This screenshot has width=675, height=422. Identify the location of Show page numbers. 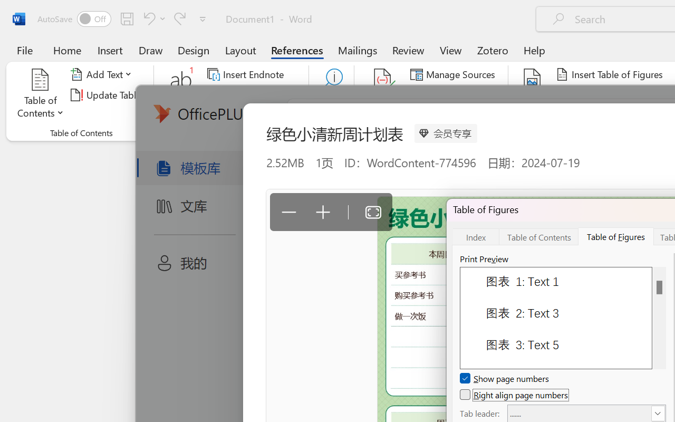
(505, 379).